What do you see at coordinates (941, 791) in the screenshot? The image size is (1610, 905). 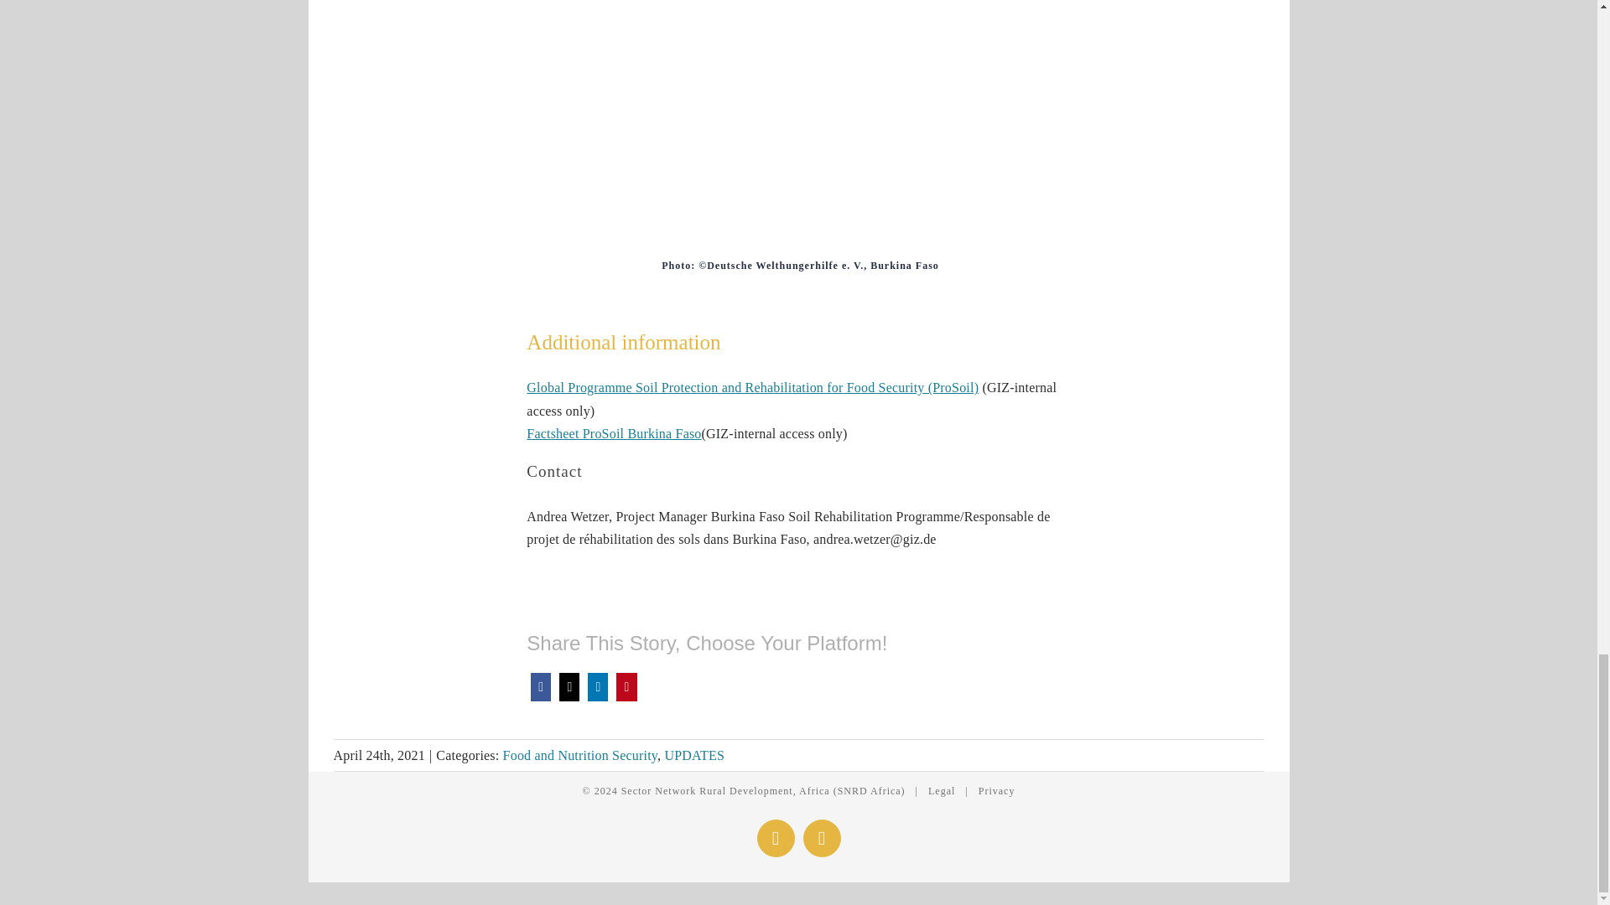 I see `Legal` at bounding box center [941, 791].